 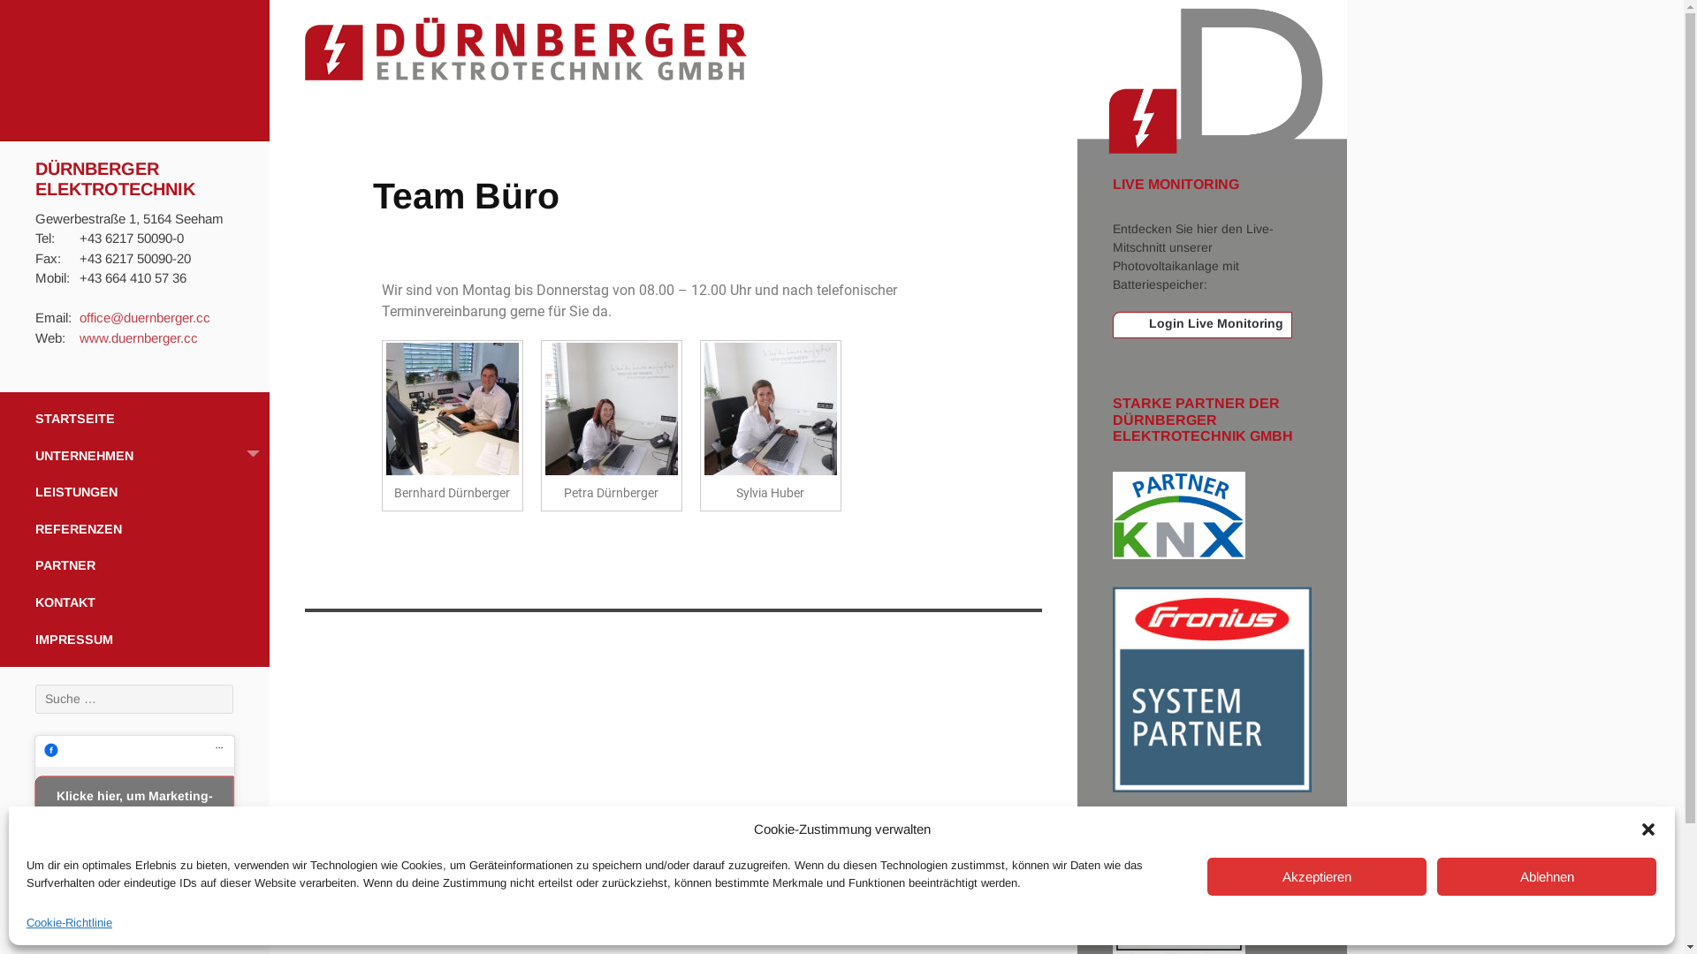 I want to click on Akzeptieren, so click(x=1317, y=876).